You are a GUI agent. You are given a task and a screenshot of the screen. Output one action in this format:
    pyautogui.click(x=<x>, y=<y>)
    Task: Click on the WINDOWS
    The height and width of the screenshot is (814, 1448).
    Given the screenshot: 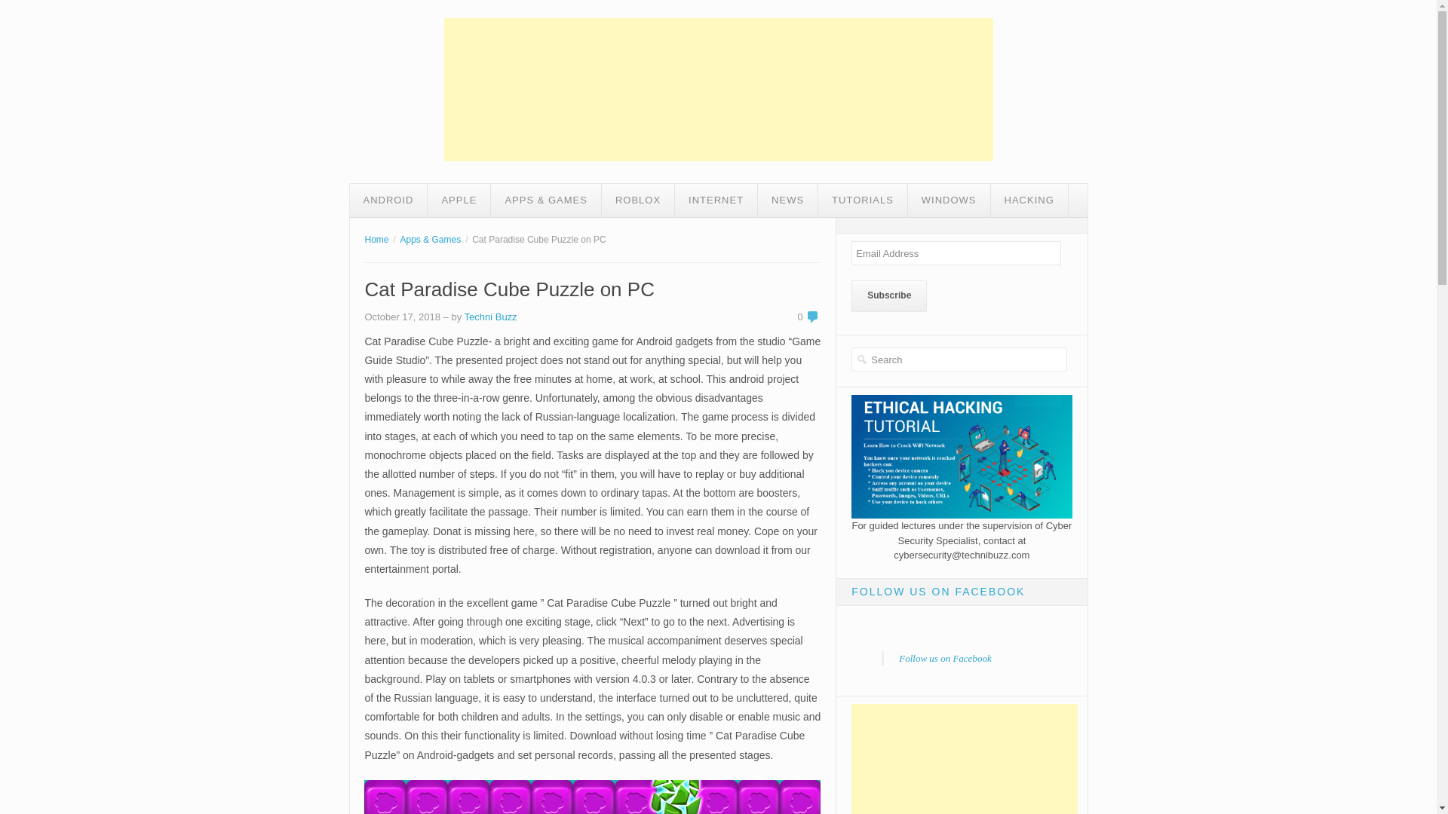 What is the action you would take?
    pyautogui.click(x=949, y=200)
    